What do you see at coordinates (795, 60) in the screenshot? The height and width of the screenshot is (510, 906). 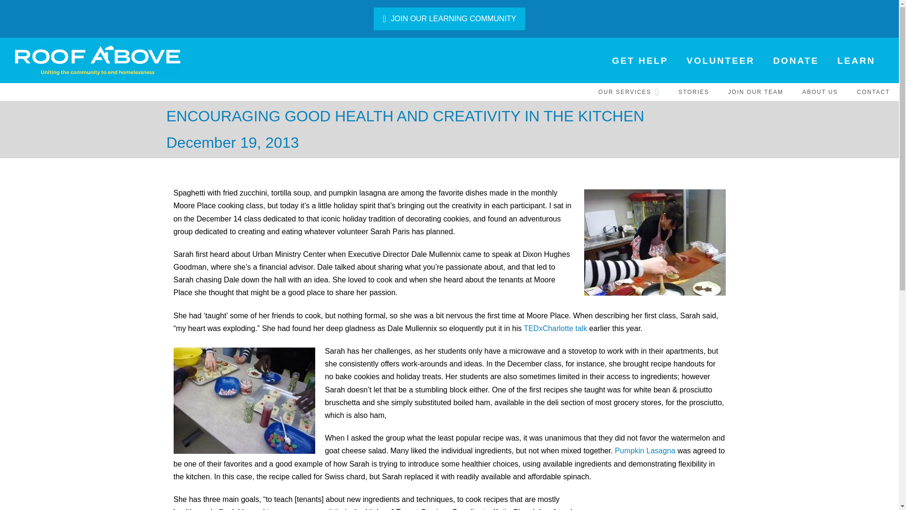 I see `DONATE` at bounding box center [795, 60].